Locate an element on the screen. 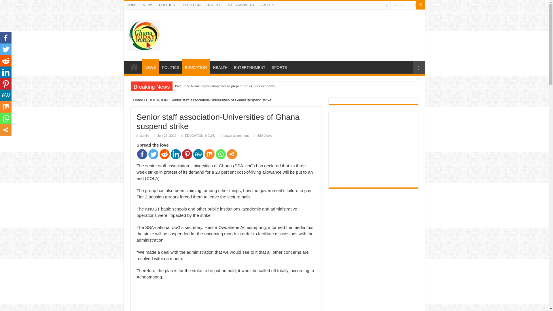 The width and height of the screenshot is (553, 311). HEALTH is located at coordinates (213, 5).